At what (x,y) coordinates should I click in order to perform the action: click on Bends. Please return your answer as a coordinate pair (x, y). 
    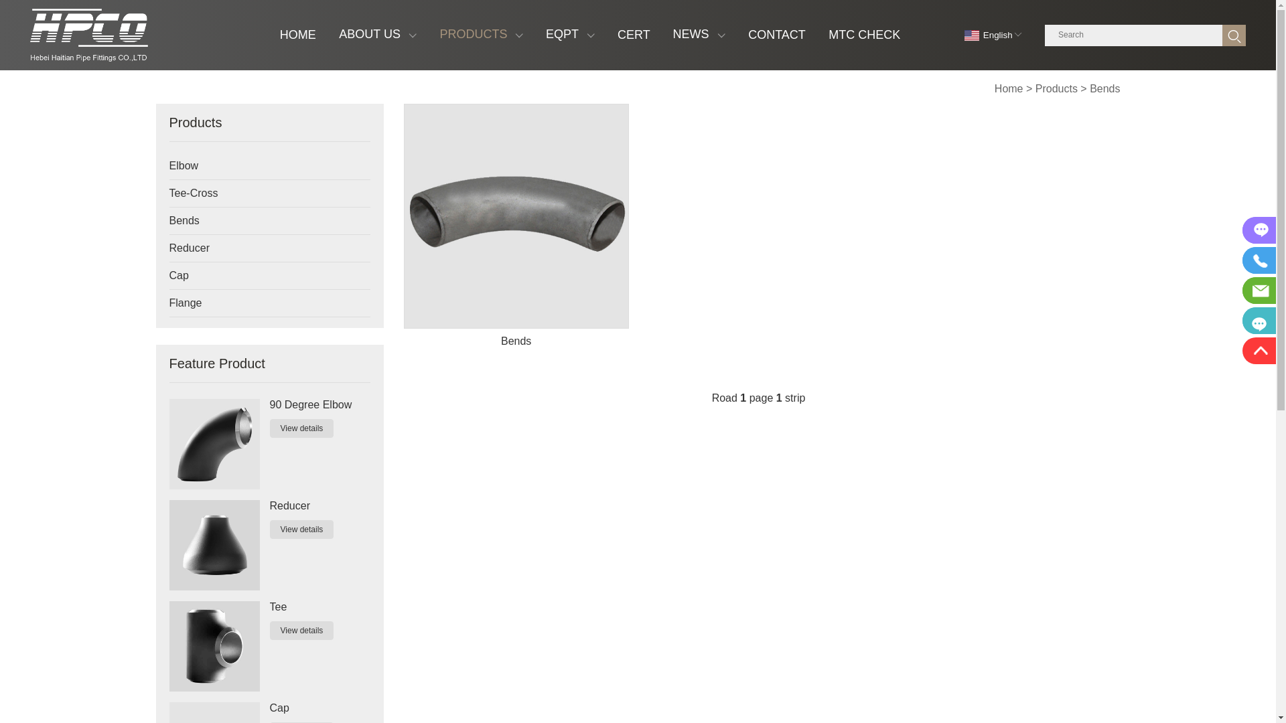
    Looking at the image, I should click on (516, 233).